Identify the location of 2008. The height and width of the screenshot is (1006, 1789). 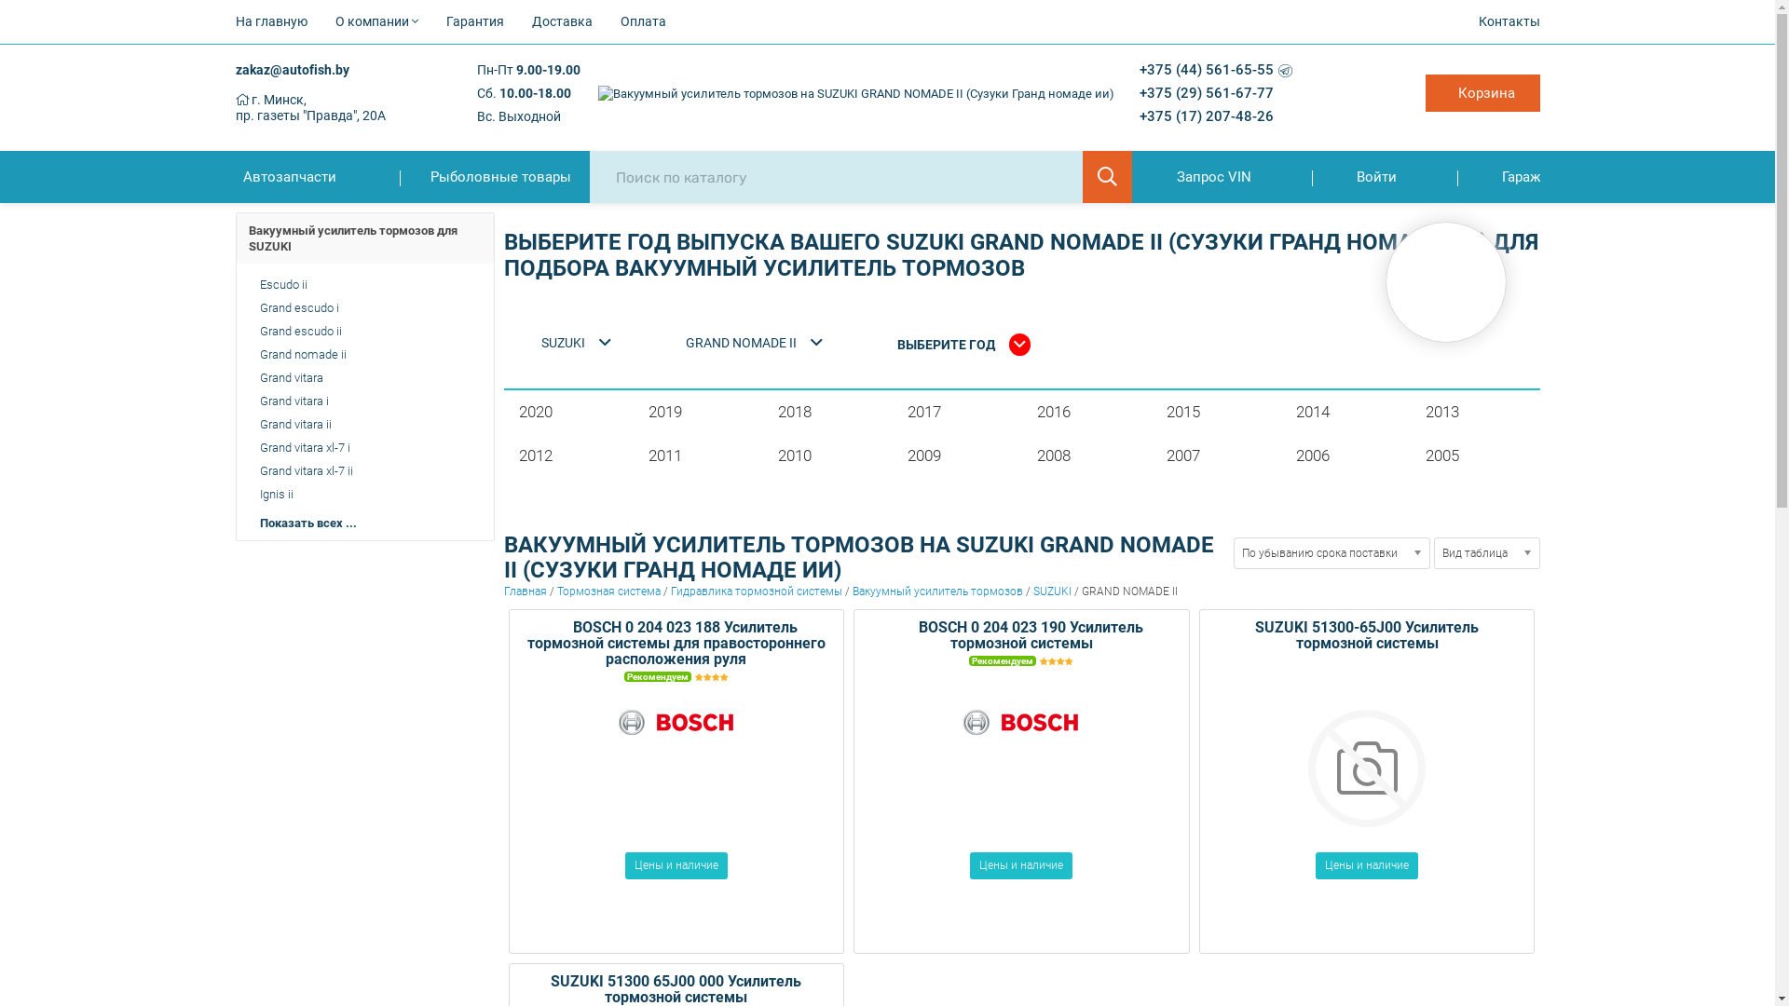
(1088, 456).